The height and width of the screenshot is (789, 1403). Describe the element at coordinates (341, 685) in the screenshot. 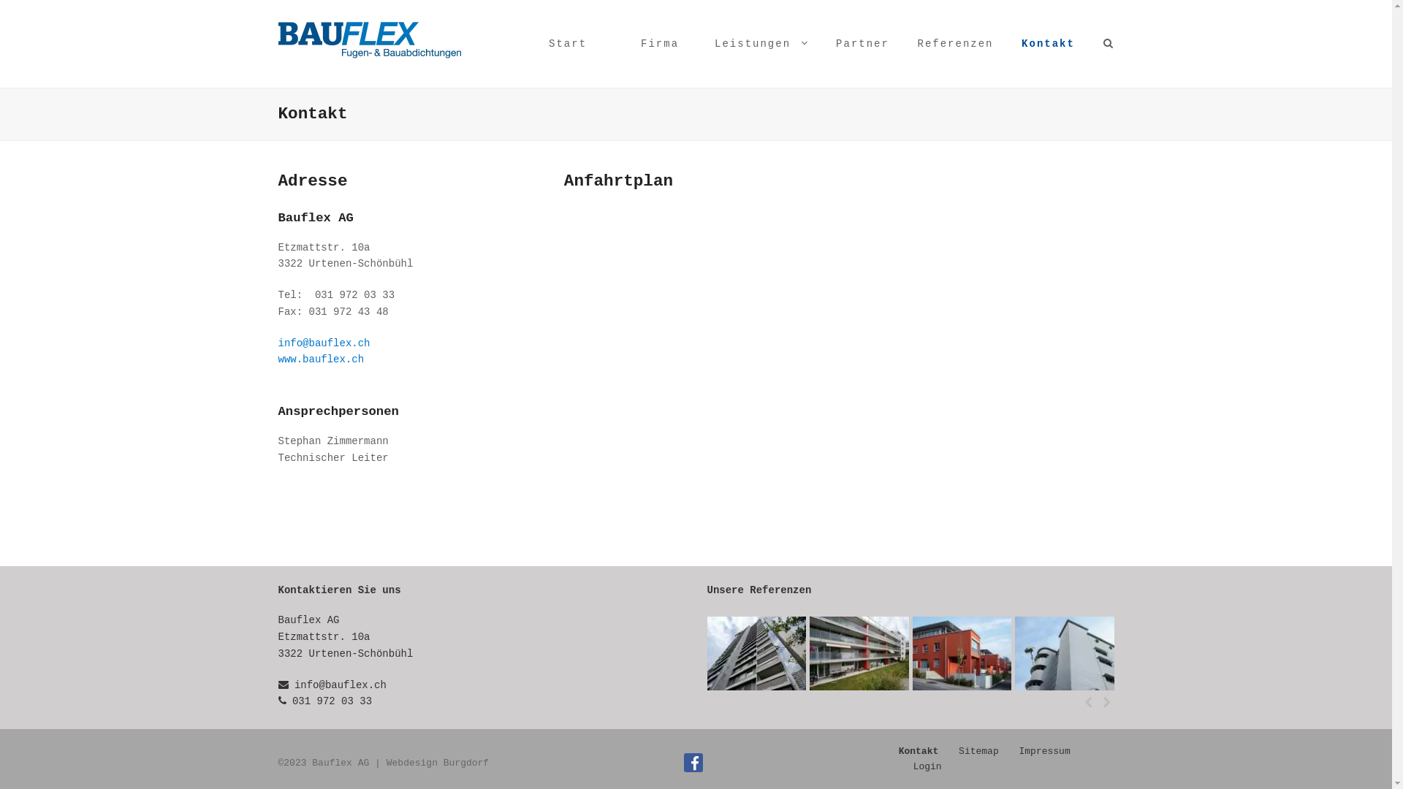

I see `info@bauflex.ch` at that location.